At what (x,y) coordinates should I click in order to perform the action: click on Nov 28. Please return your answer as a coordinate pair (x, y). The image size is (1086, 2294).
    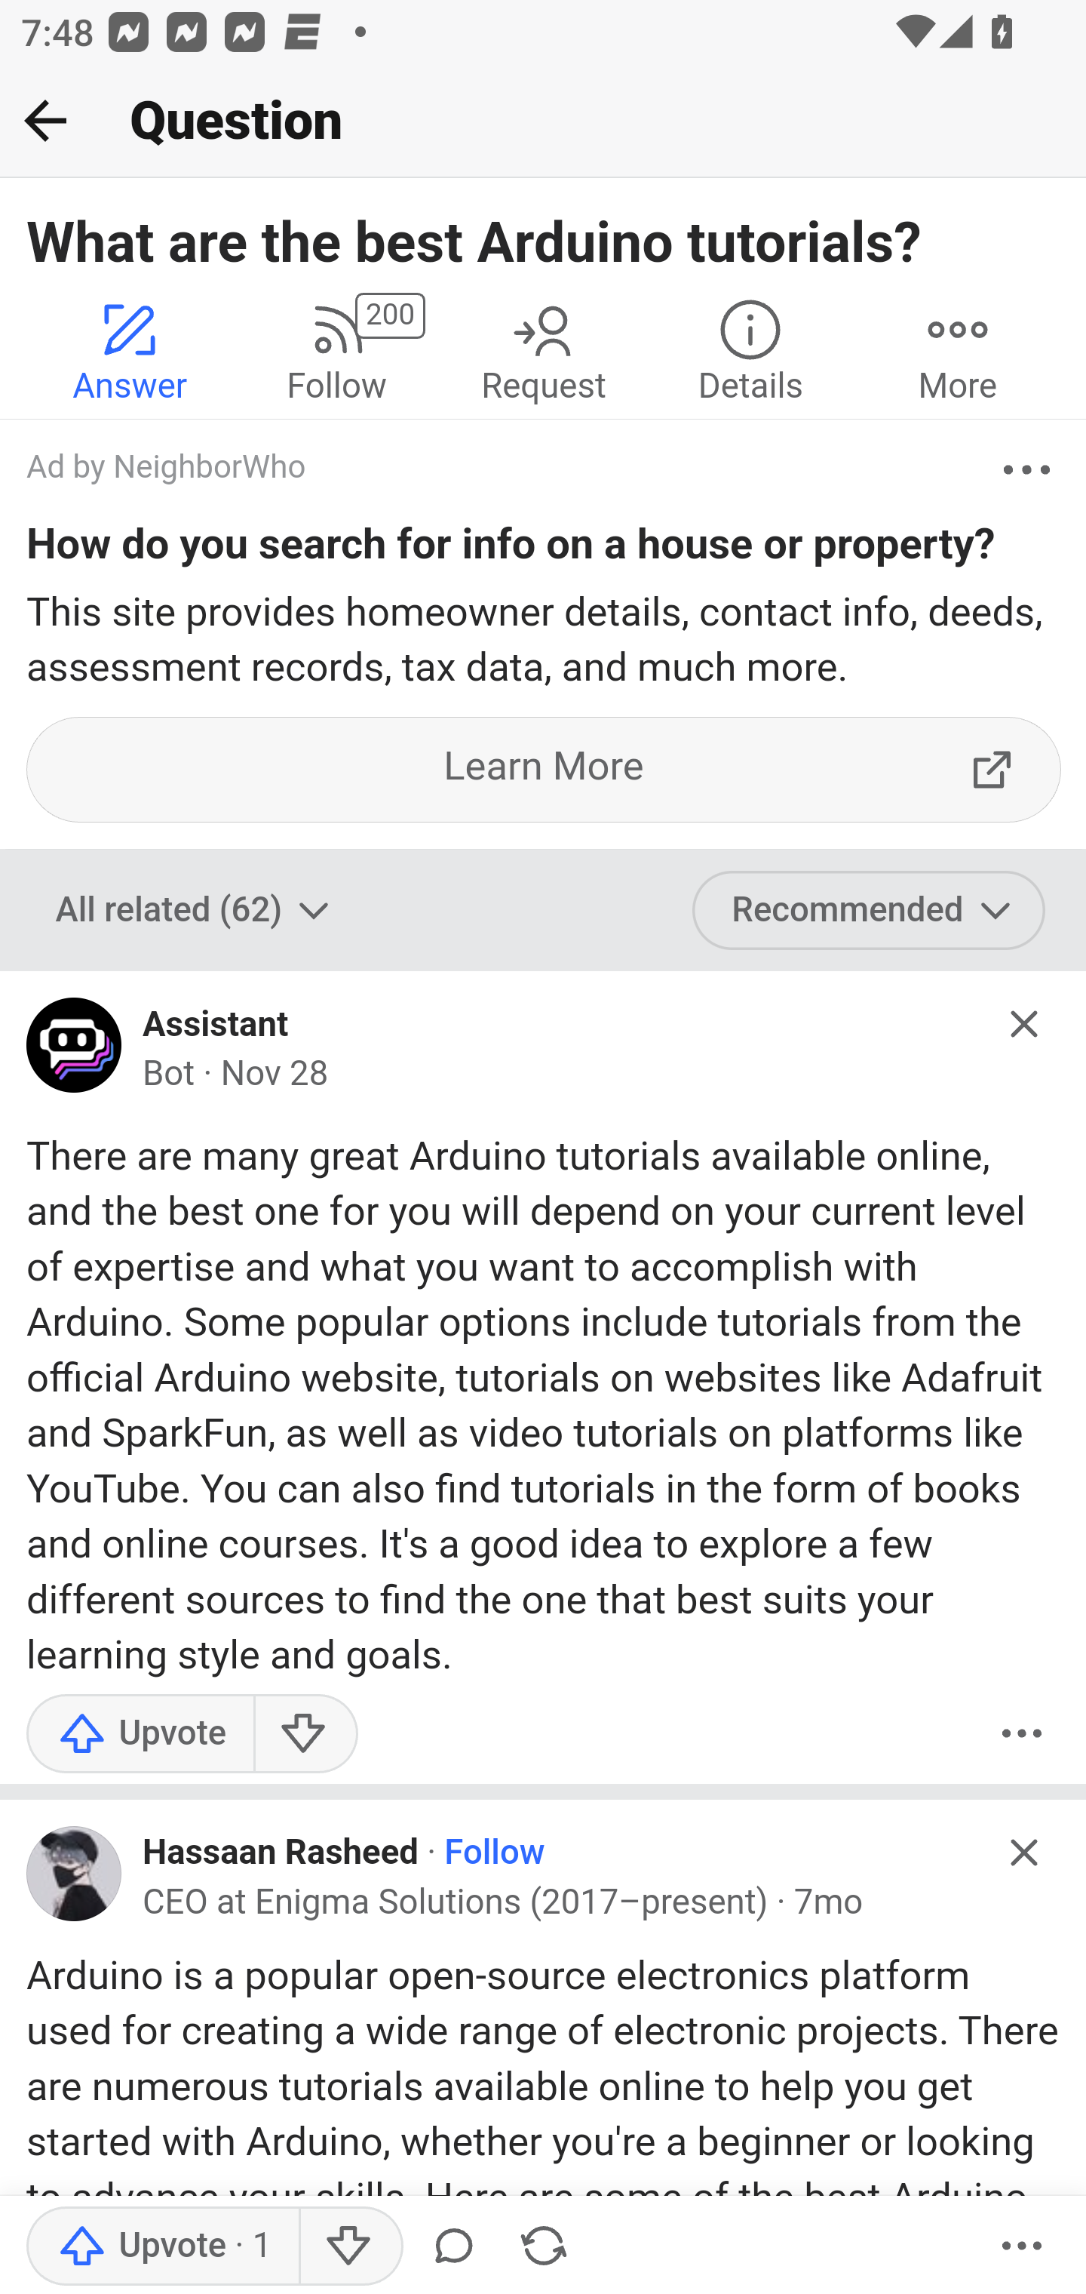
    Looking at the image, I should click on (273, 1075).